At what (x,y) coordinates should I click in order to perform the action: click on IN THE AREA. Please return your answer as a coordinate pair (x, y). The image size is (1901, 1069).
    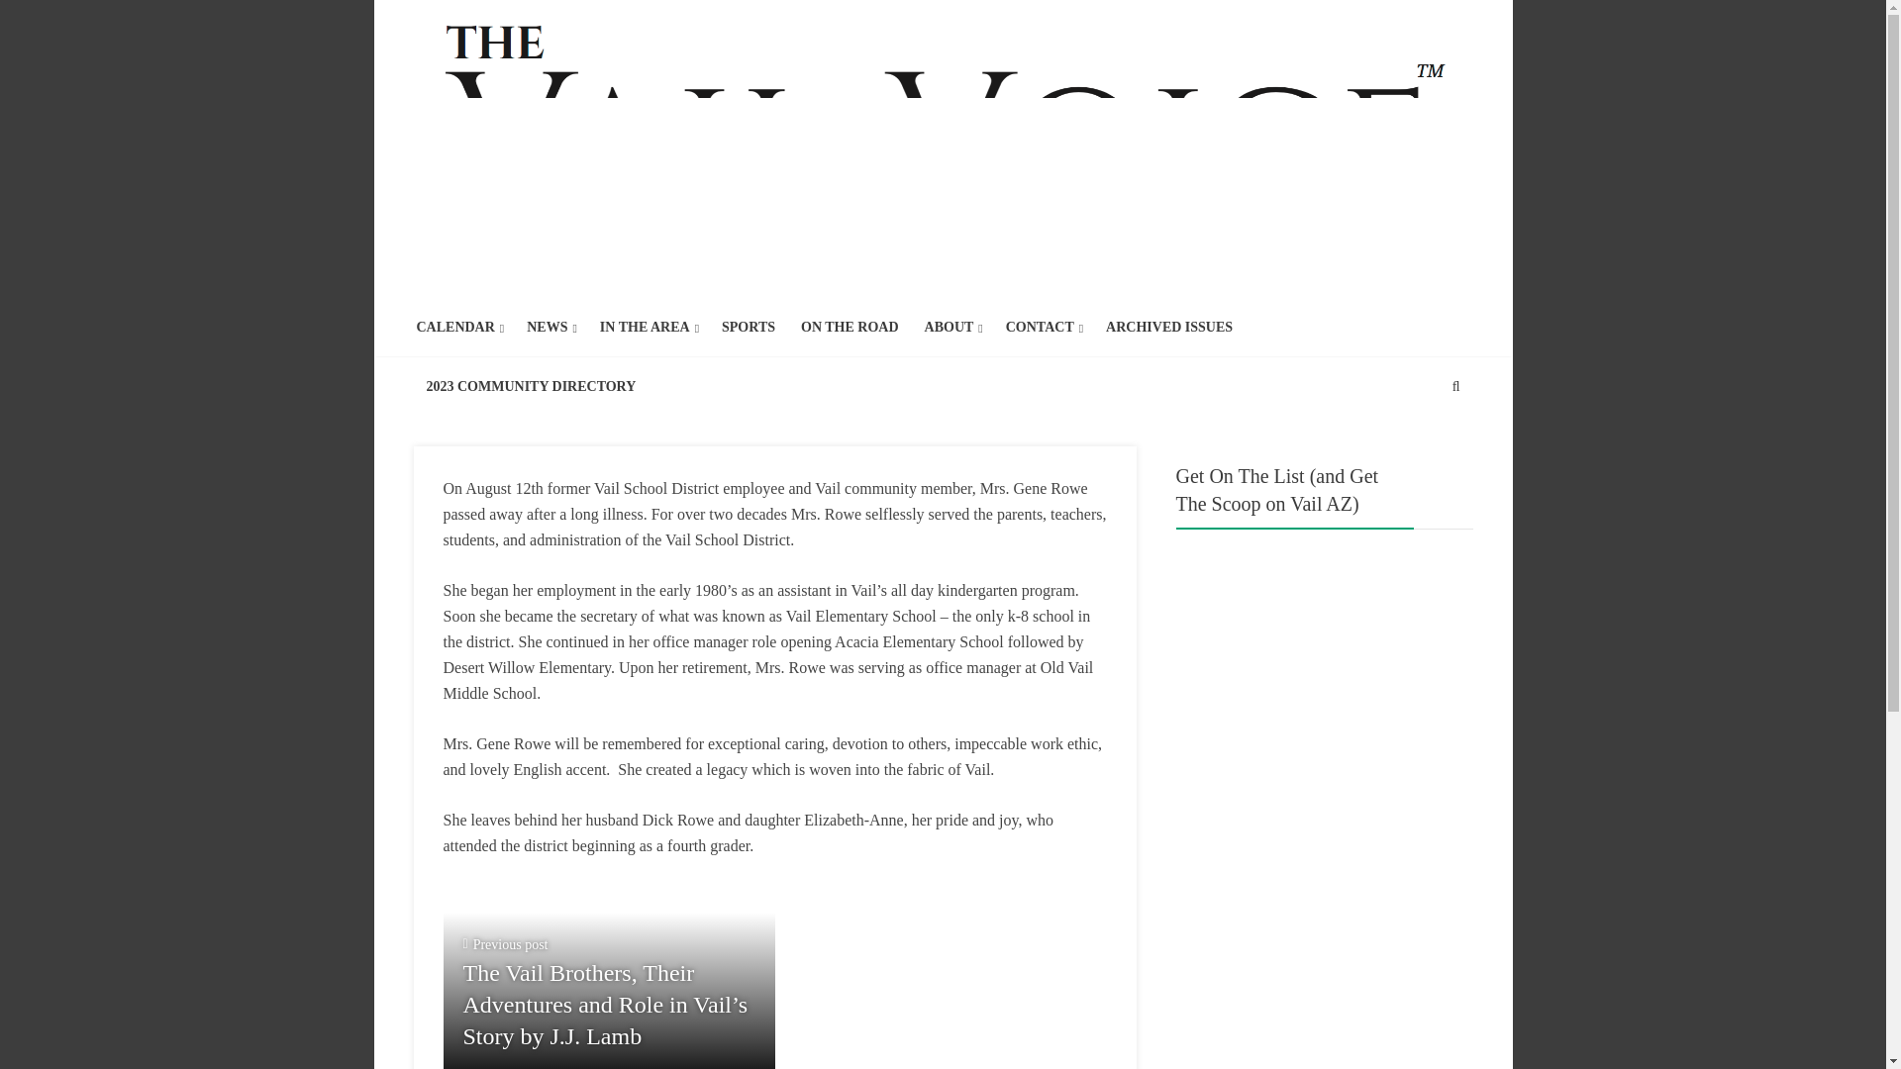
    Looking at the image, I should click on (645, 327).